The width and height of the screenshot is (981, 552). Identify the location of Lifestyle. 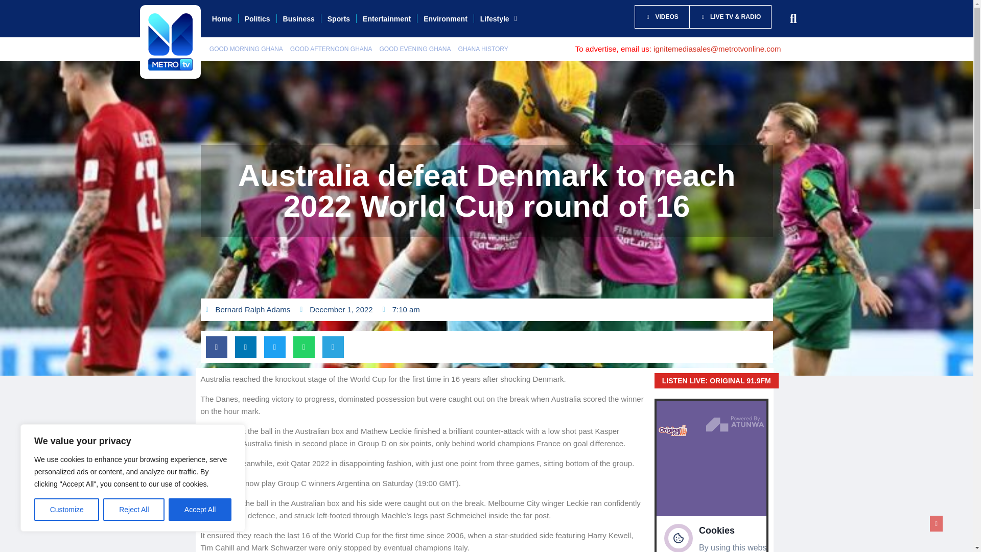
(498, 19).